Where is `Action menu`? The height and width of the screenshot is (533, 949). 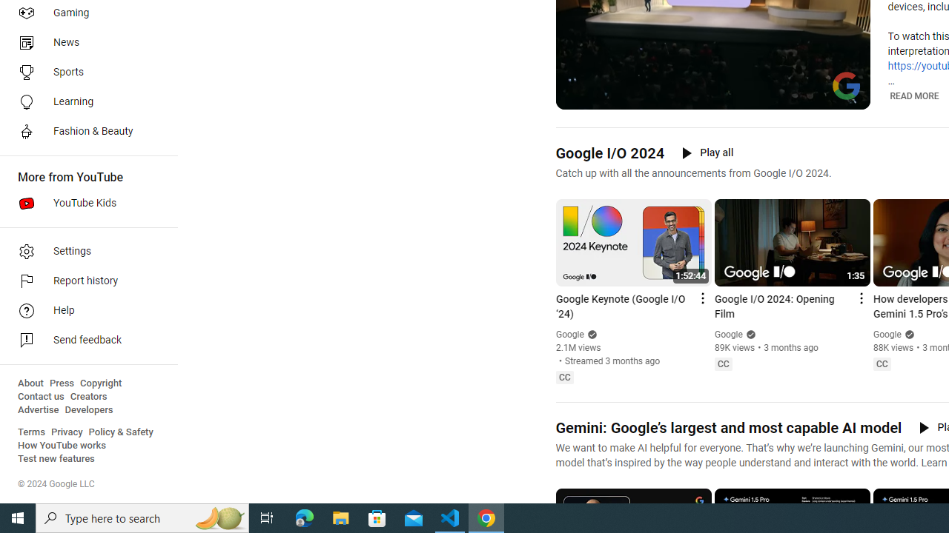
Action menu is located at coordinates (860, 298).